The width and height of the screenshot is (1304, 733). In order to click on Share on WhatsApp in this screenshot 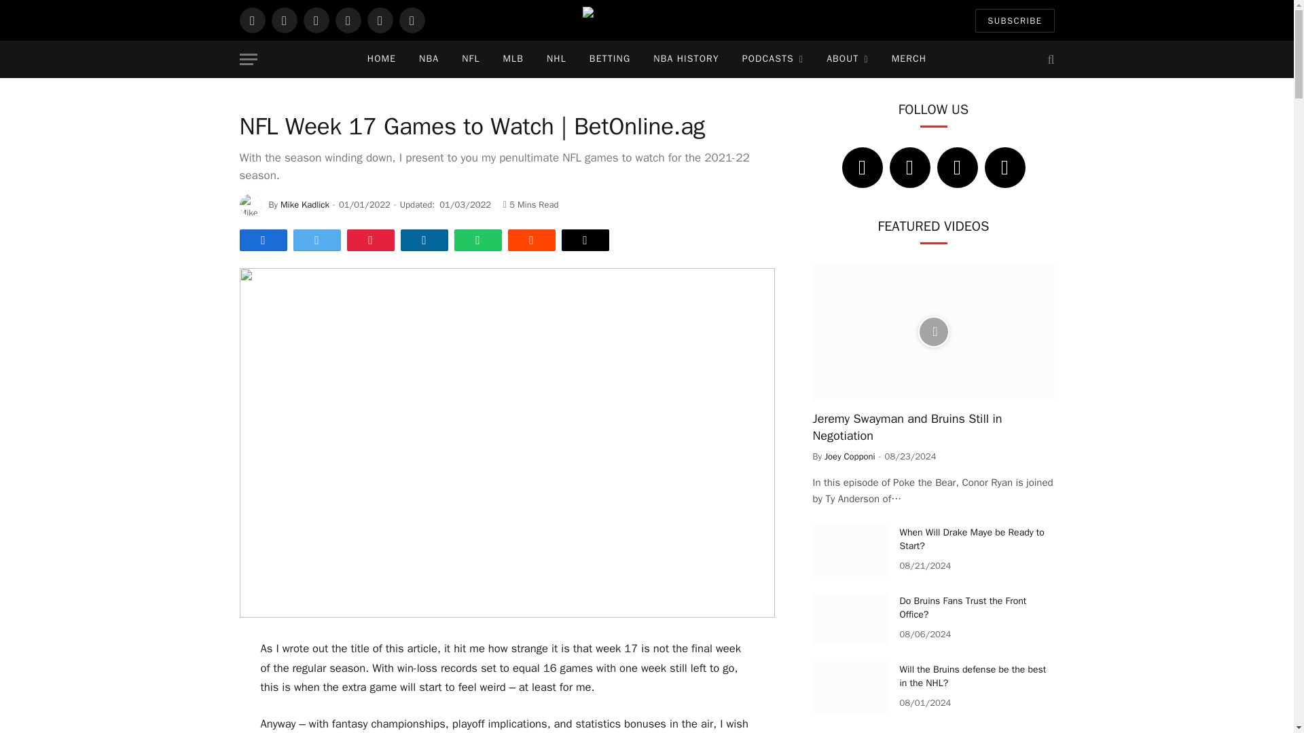, I will do `click(477, 240)`.